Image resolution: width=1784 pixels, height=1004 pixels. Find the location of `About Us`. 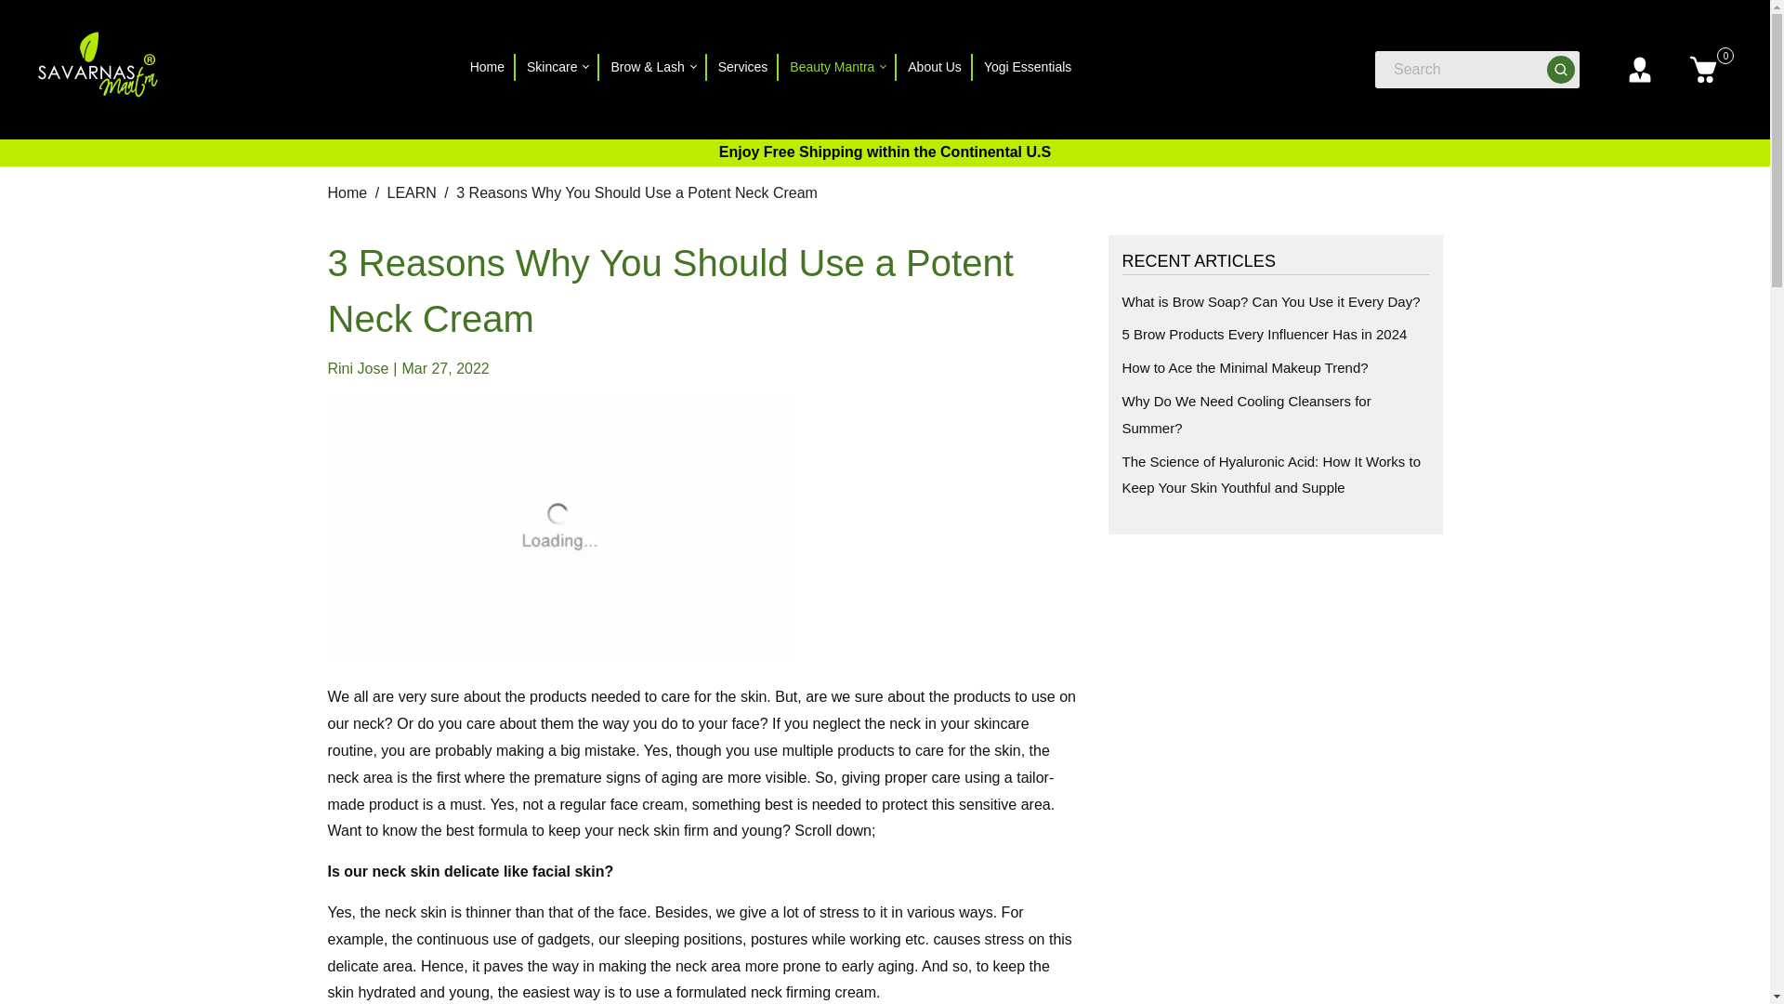

About Us is located at coordinates (935, 67).